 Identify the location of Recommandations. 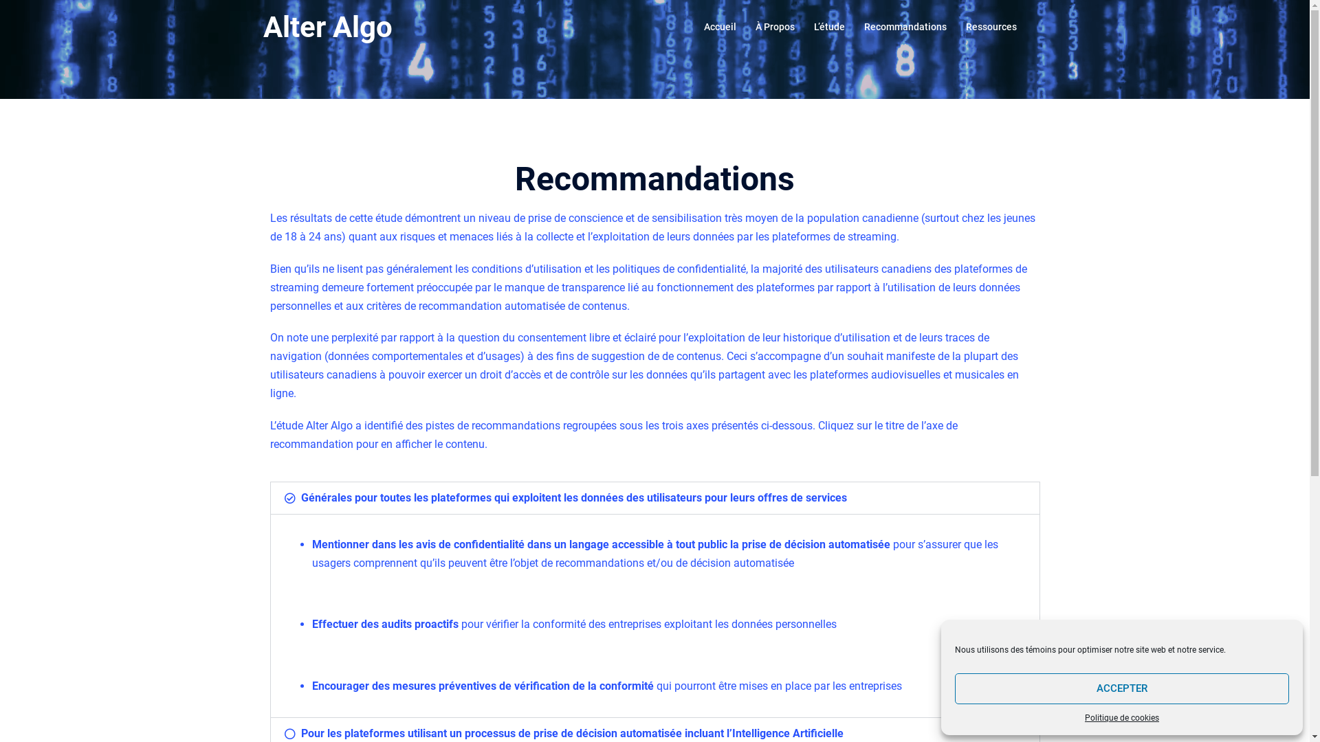
(905, 27).